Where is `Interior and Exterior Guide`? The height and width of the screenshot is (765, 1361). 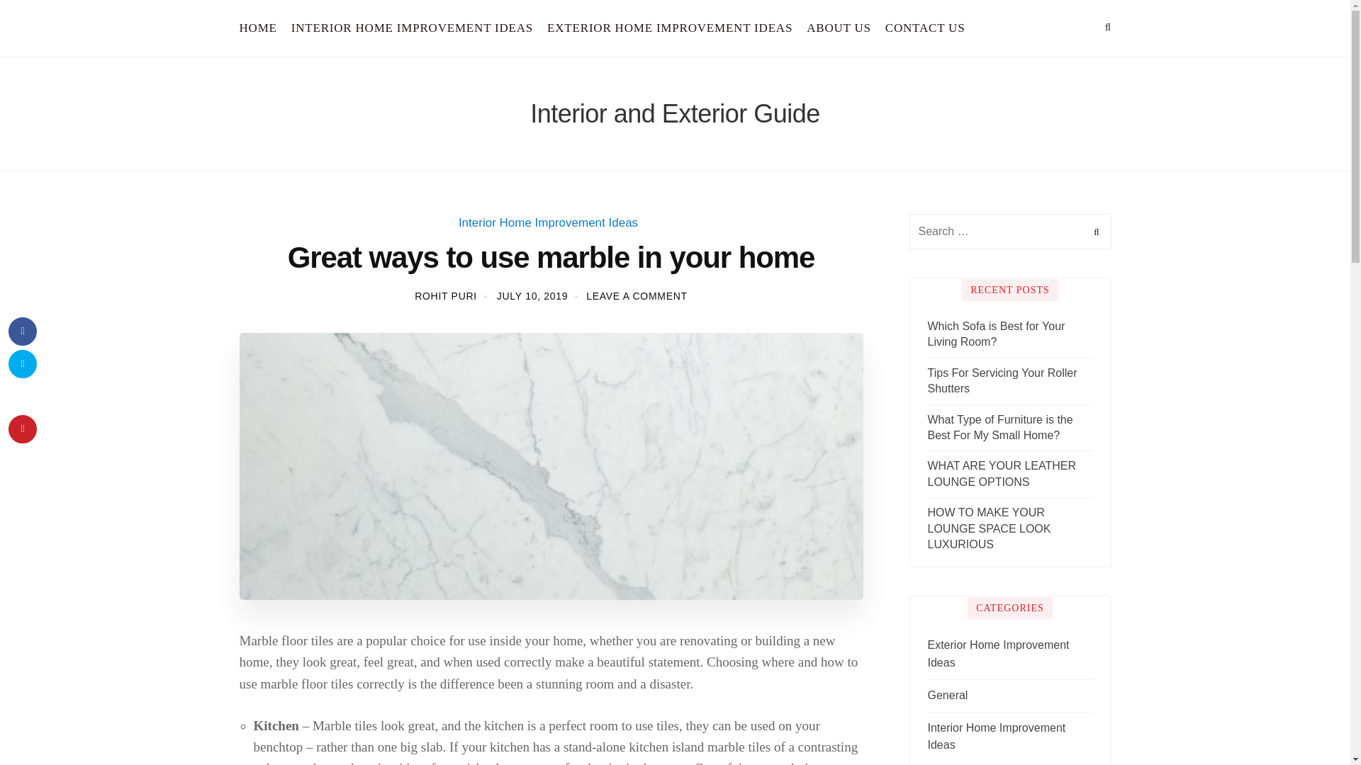
Interior and Exterior Guide is located at coordinates (675, 113).